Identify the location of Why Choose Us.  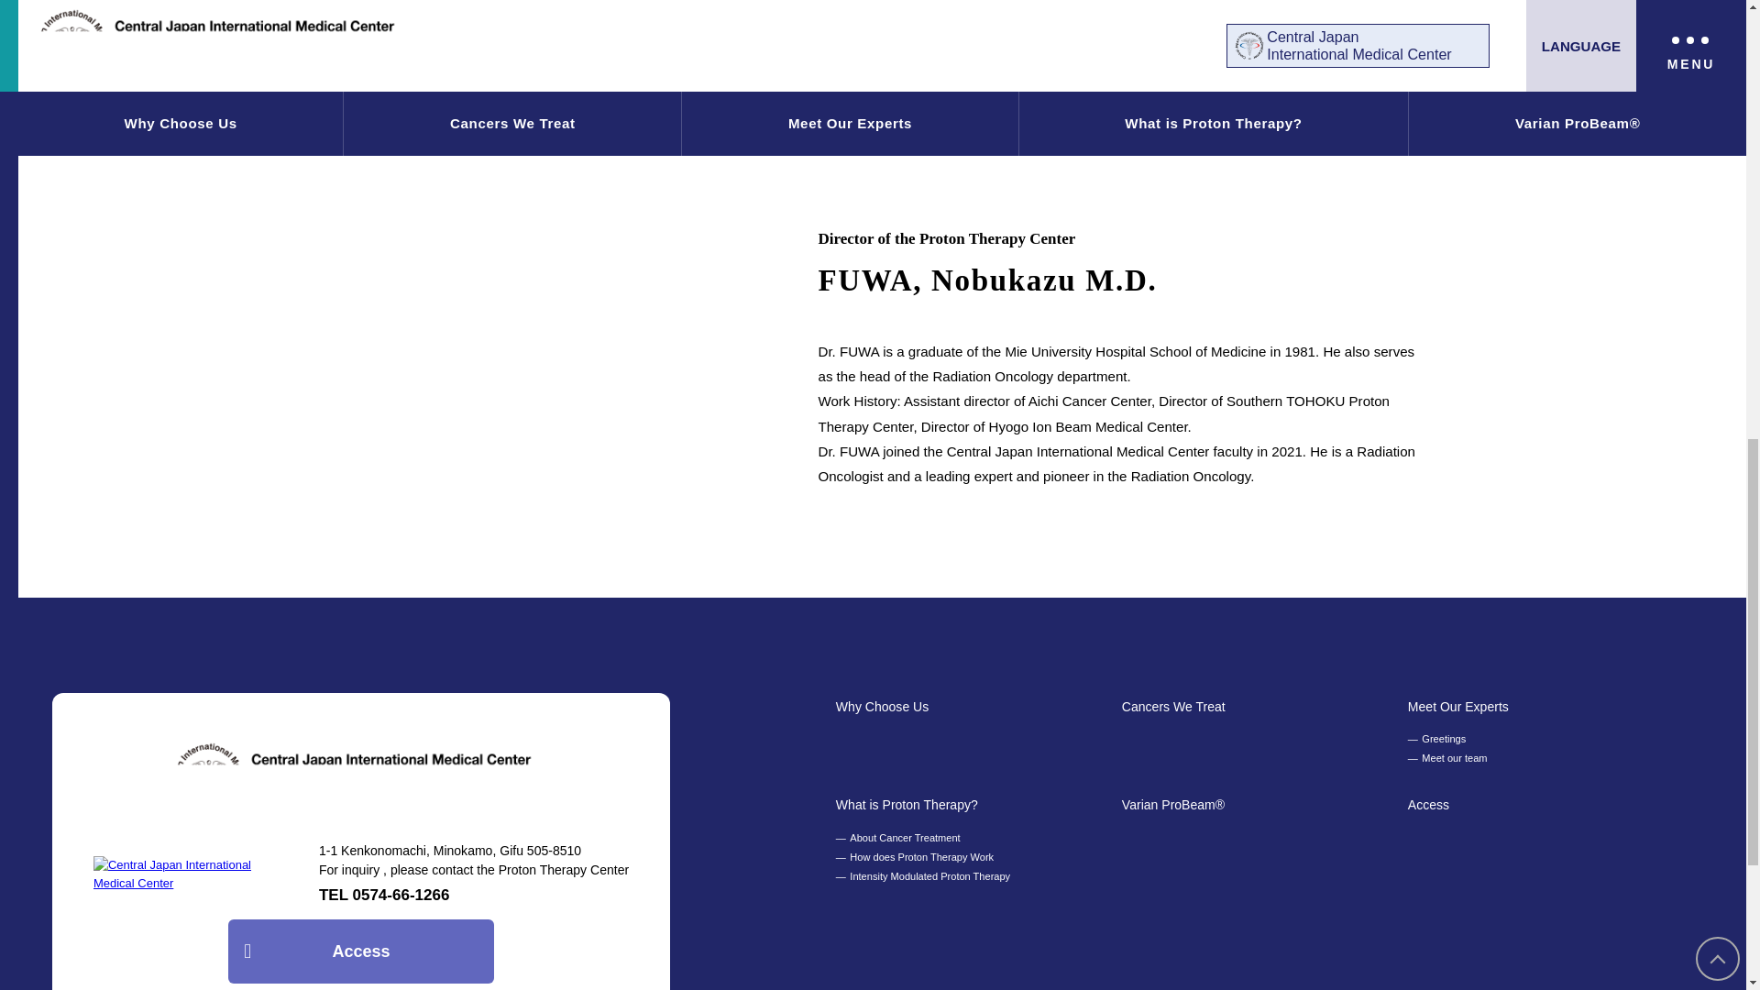
(882, 706).